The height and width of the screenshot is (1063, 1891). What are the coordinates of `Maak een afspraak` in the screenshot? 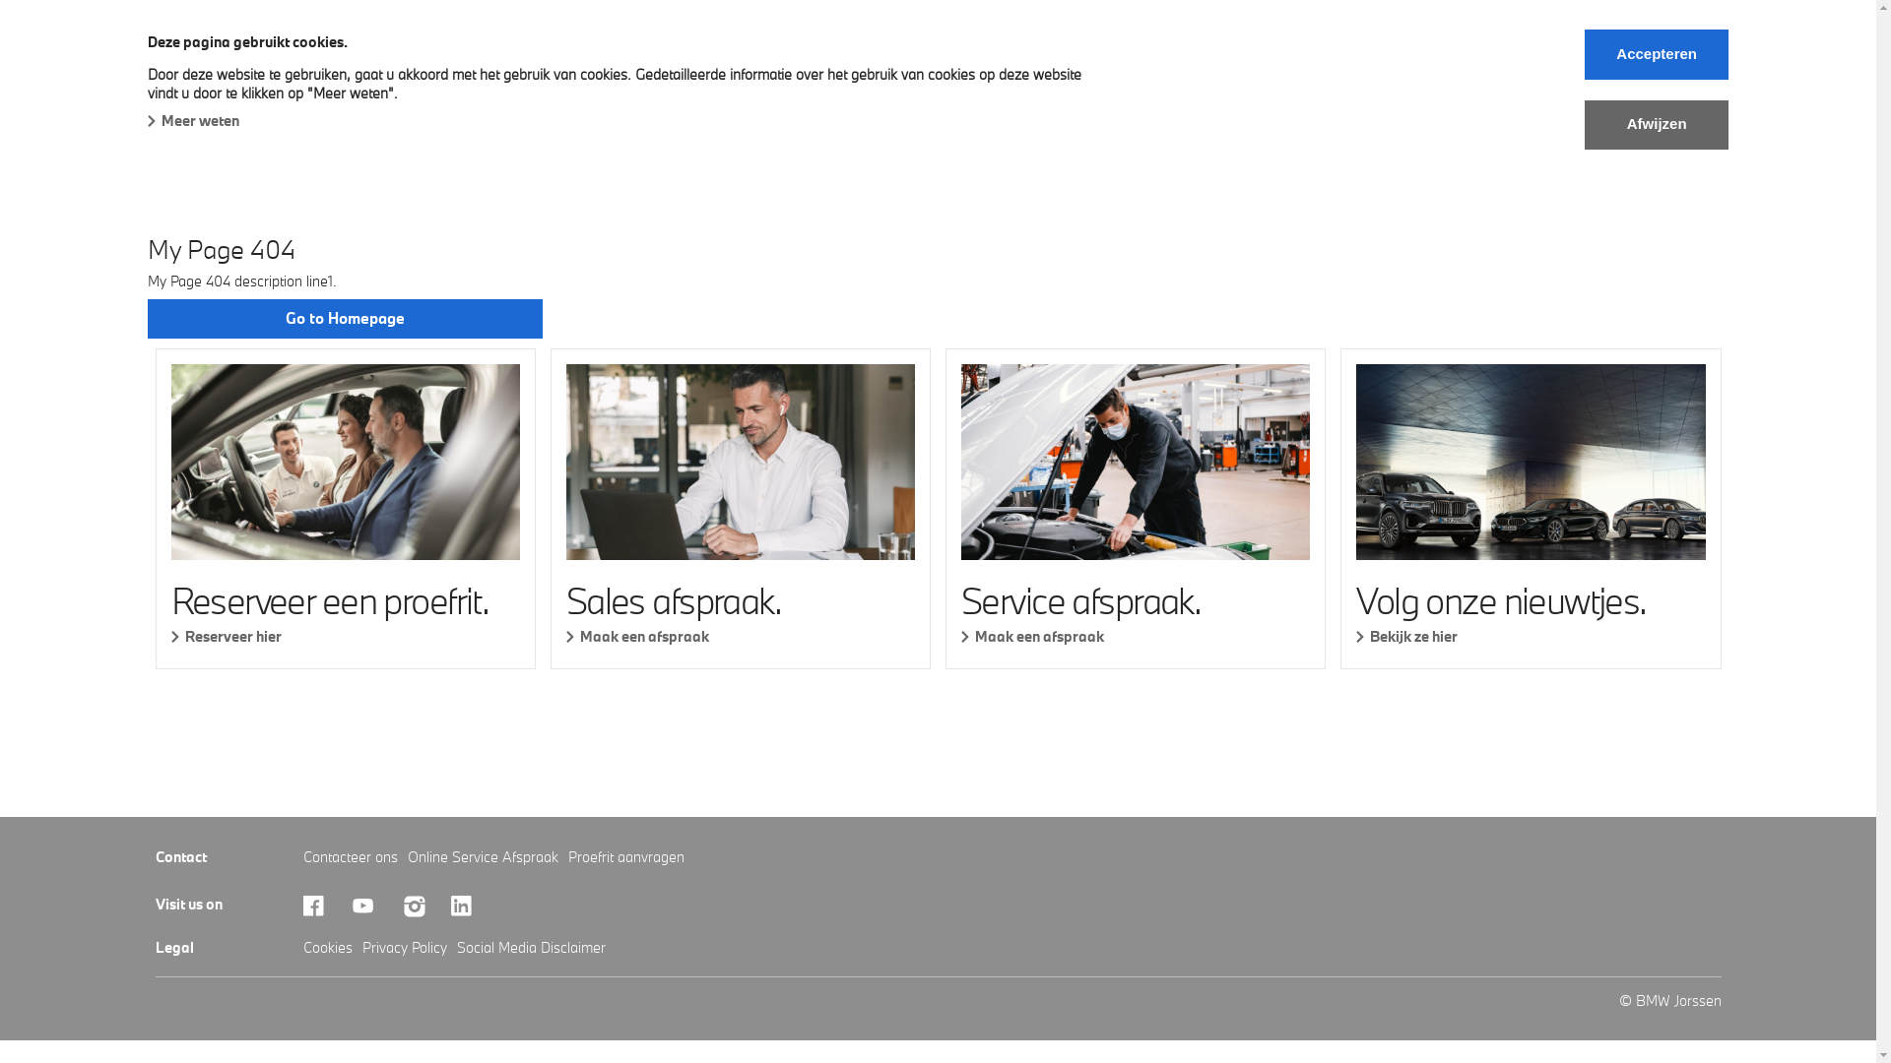 It's located at (1136, 636).